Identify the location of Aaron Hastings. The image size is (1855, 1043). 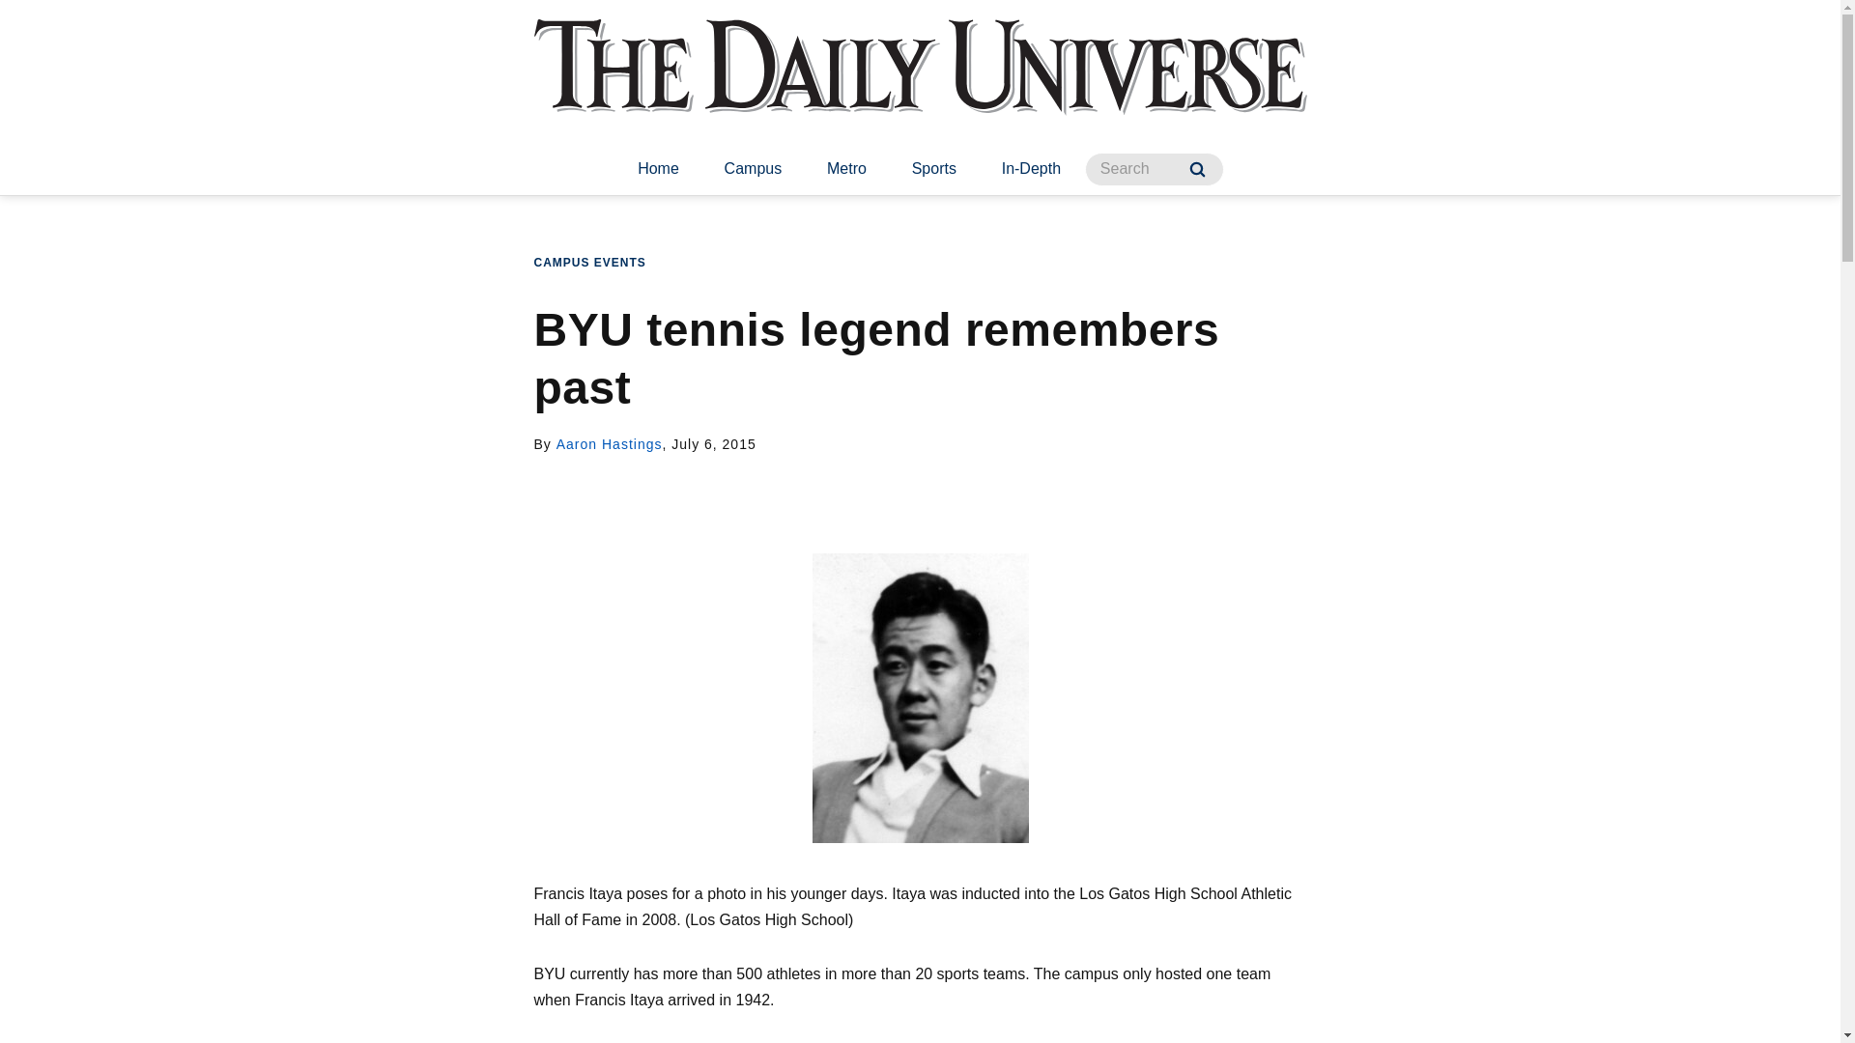
(609, 444).